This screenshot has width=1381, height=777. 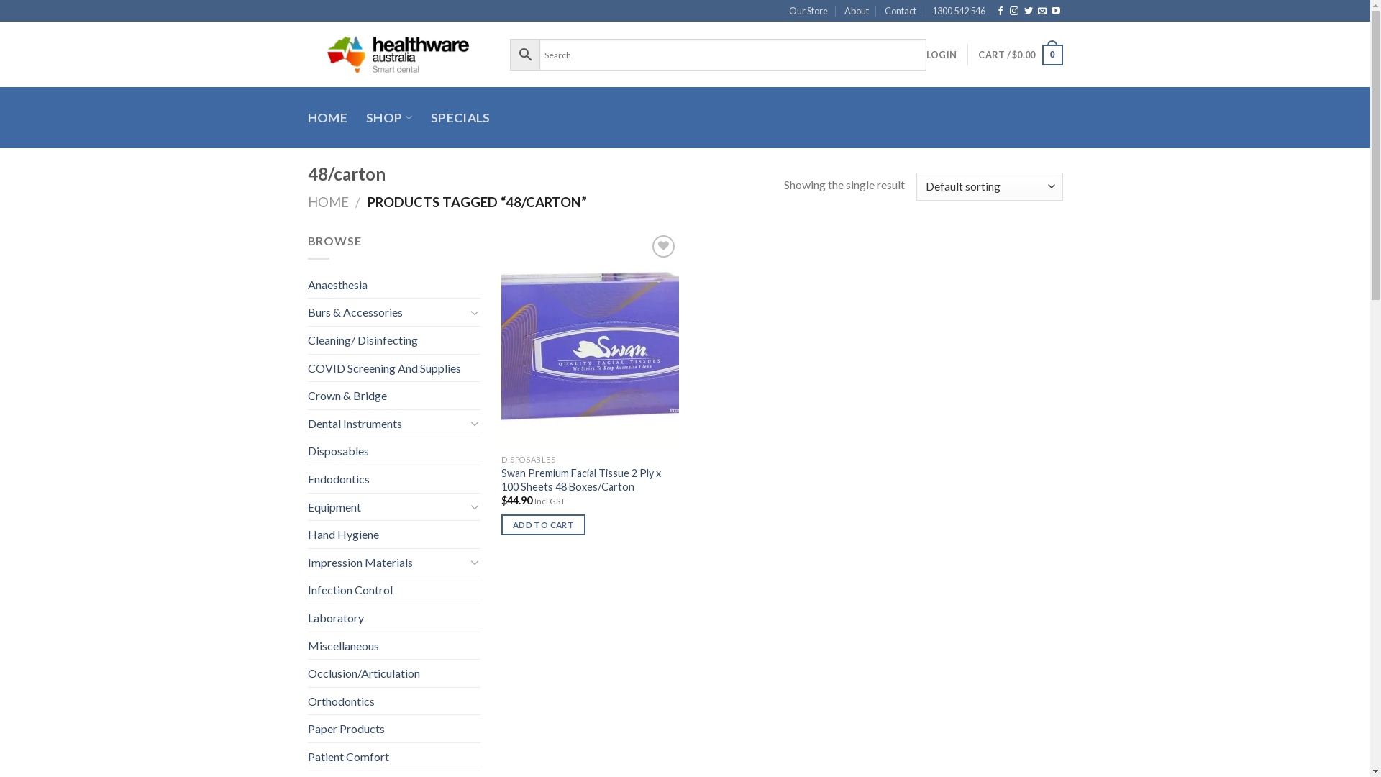 I want to click on HOME, so click(x=328, y=202).